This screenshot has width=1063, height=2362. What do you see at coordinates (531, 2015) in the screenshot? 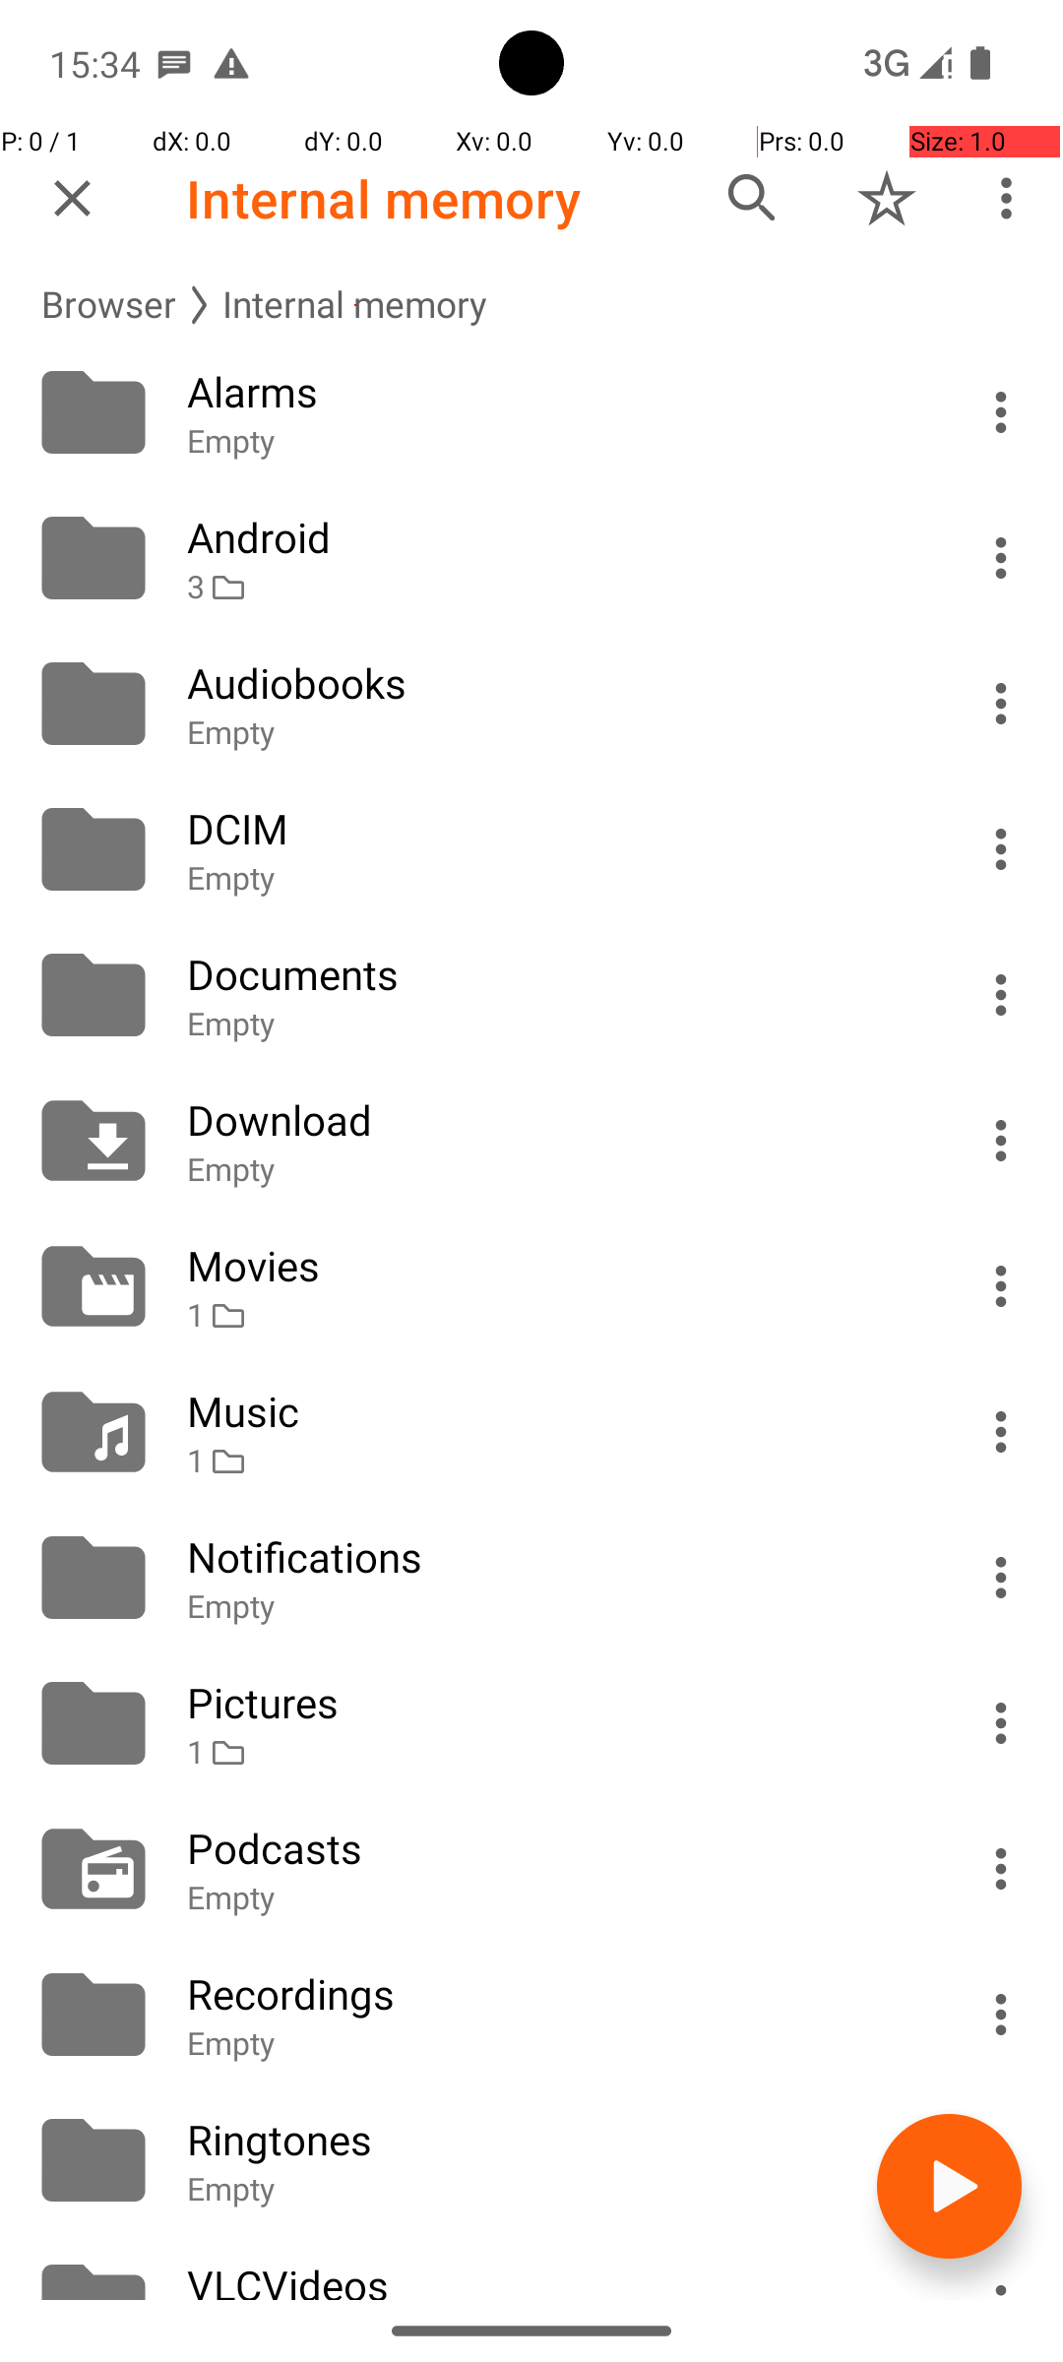
I see `Folder: Recordings, Empty` at bounding box center [531, 2015].